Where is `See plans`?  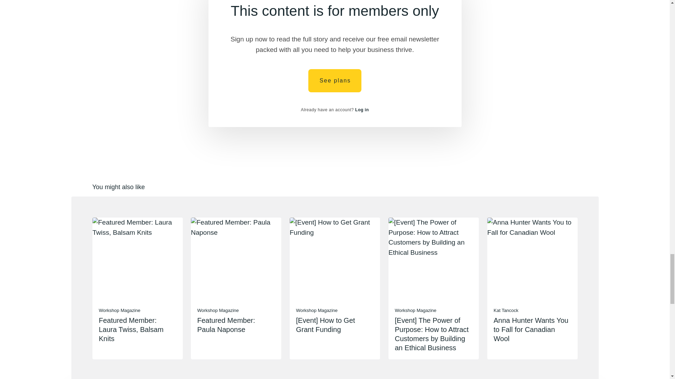
See plans is located at coordinates (335, 81).